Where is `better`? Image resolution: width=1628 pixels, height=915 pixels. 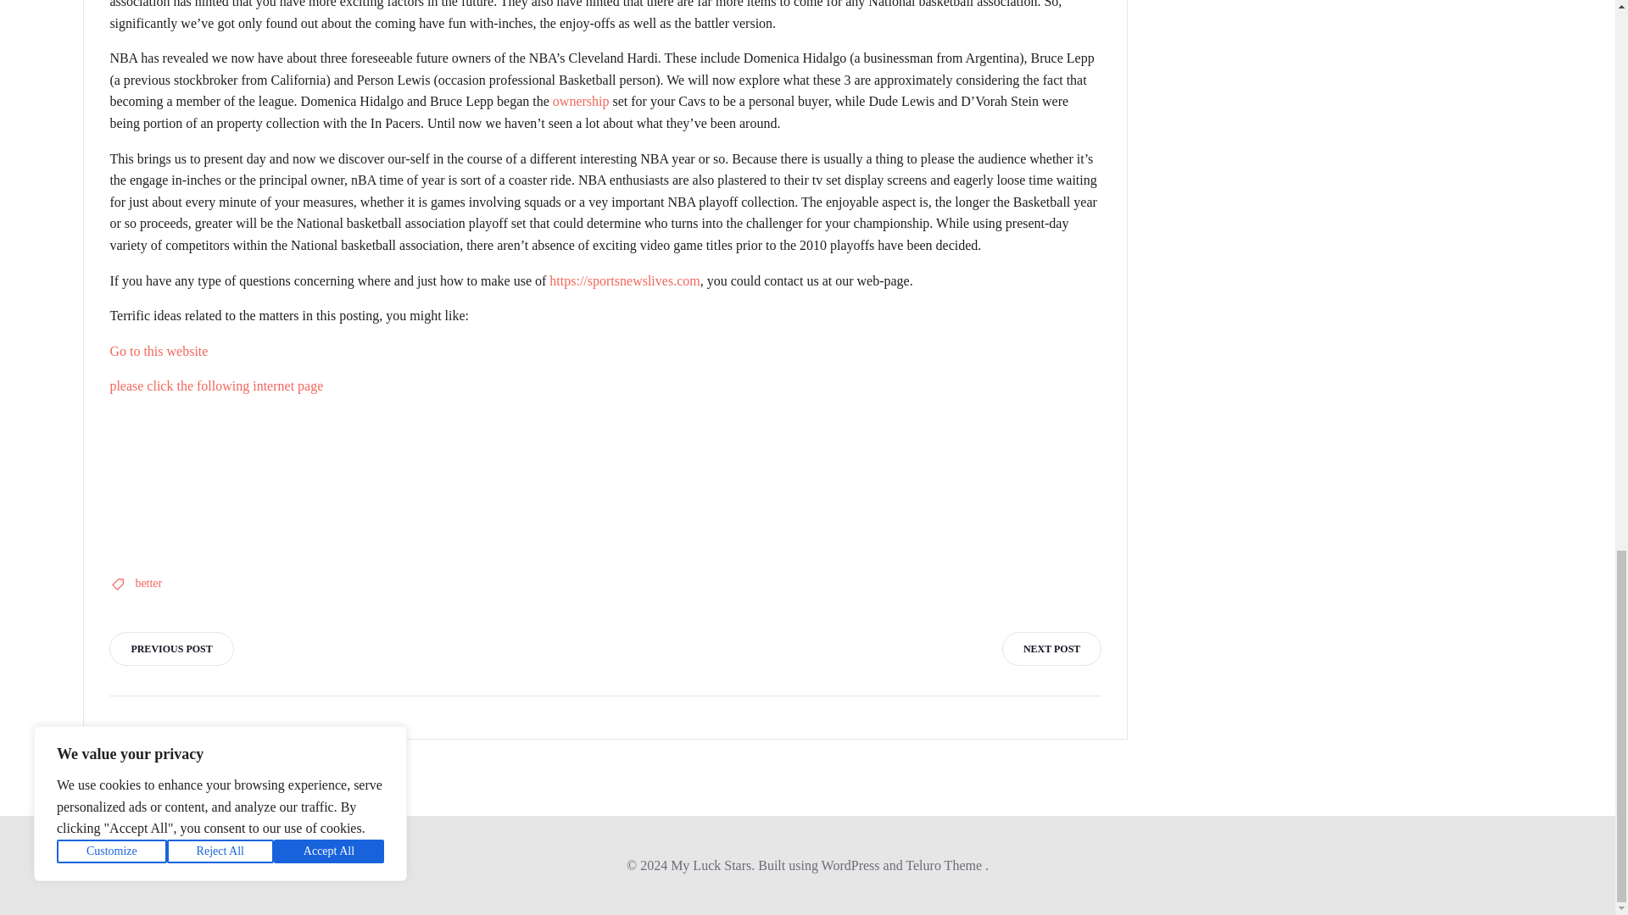 better is located at coordinates (148, 583).